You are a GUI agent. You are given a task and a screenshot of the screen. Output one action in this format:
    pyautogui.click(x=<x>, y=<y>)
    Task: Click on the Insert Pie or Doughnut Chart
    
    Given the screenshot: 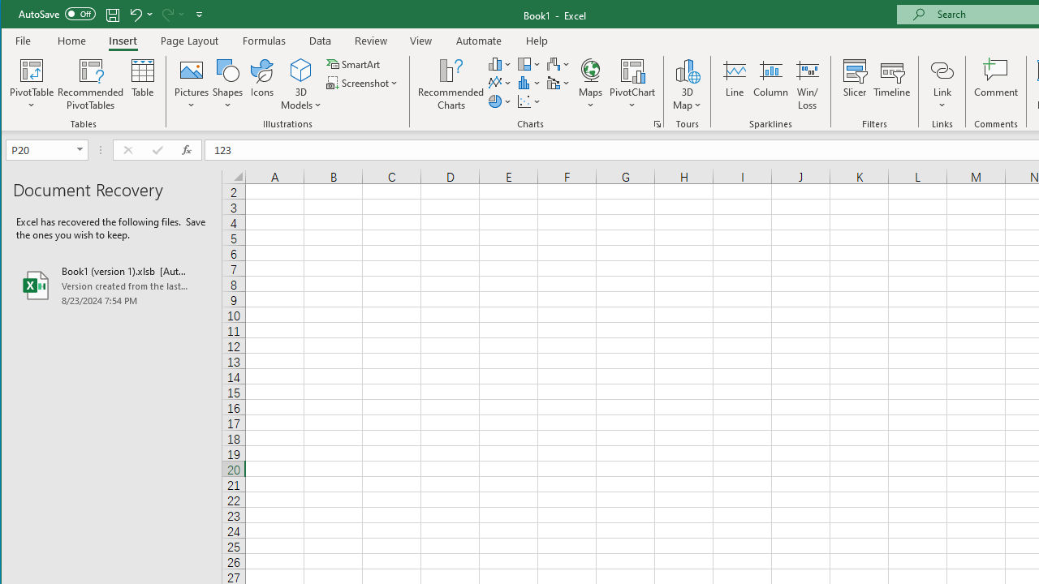 What is the action you would take?
    pyautogui.click(x=500, y=101)
    